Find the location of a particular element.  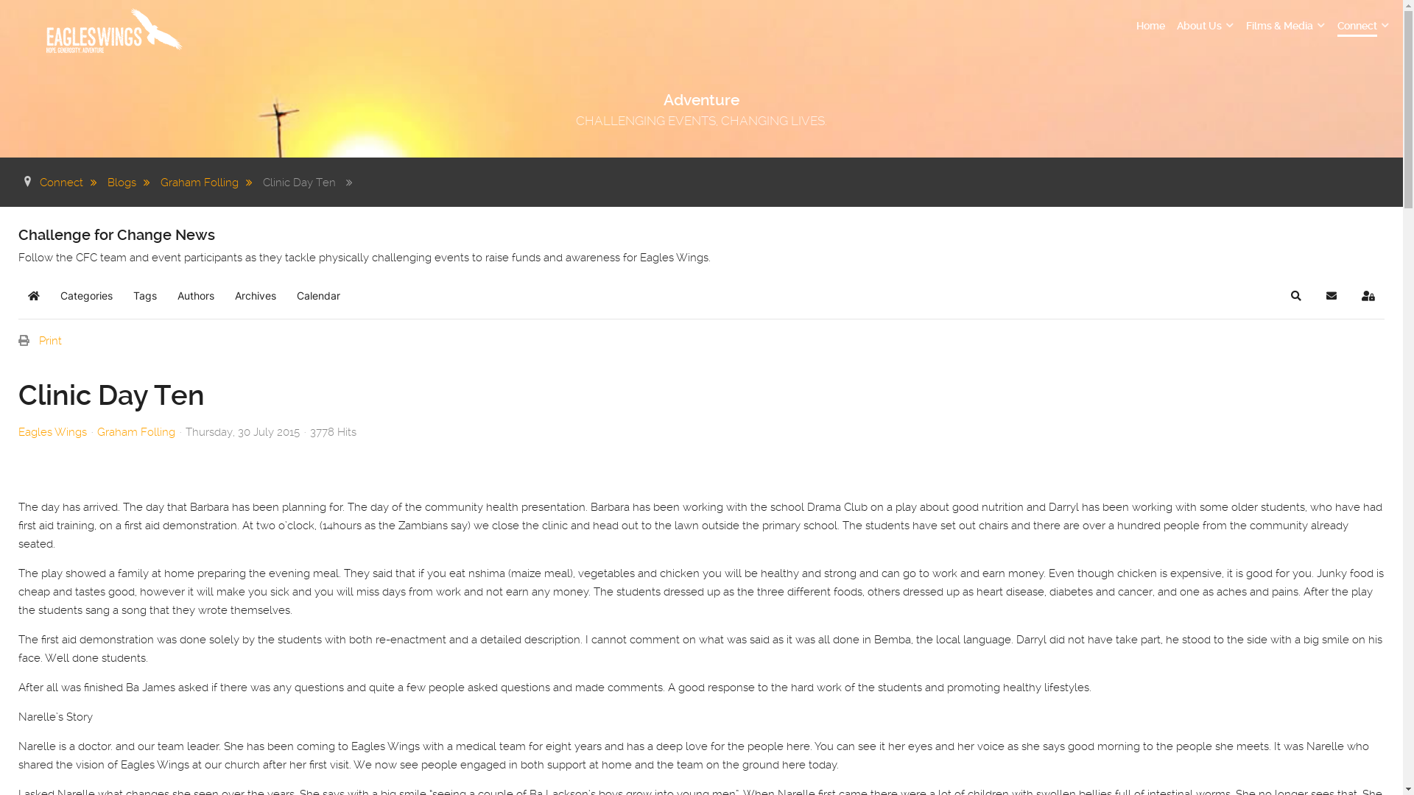

Films & Media is located at coordinates (1286, 26).